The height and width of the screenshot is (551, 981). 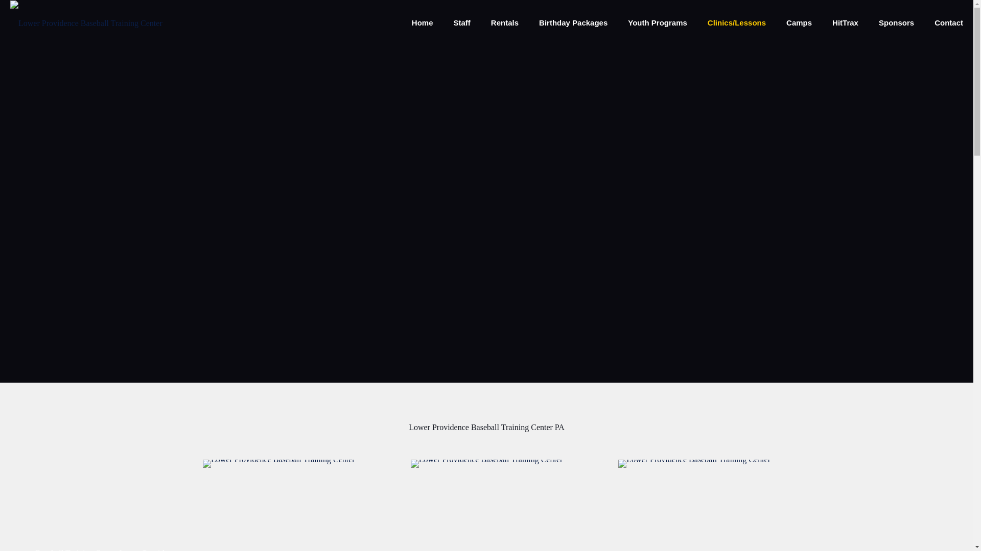 What do you see at coordinates (86, 22) in the screenshot?
I see `The Coliseum Sports Complex` at bounding box center [86, 22].